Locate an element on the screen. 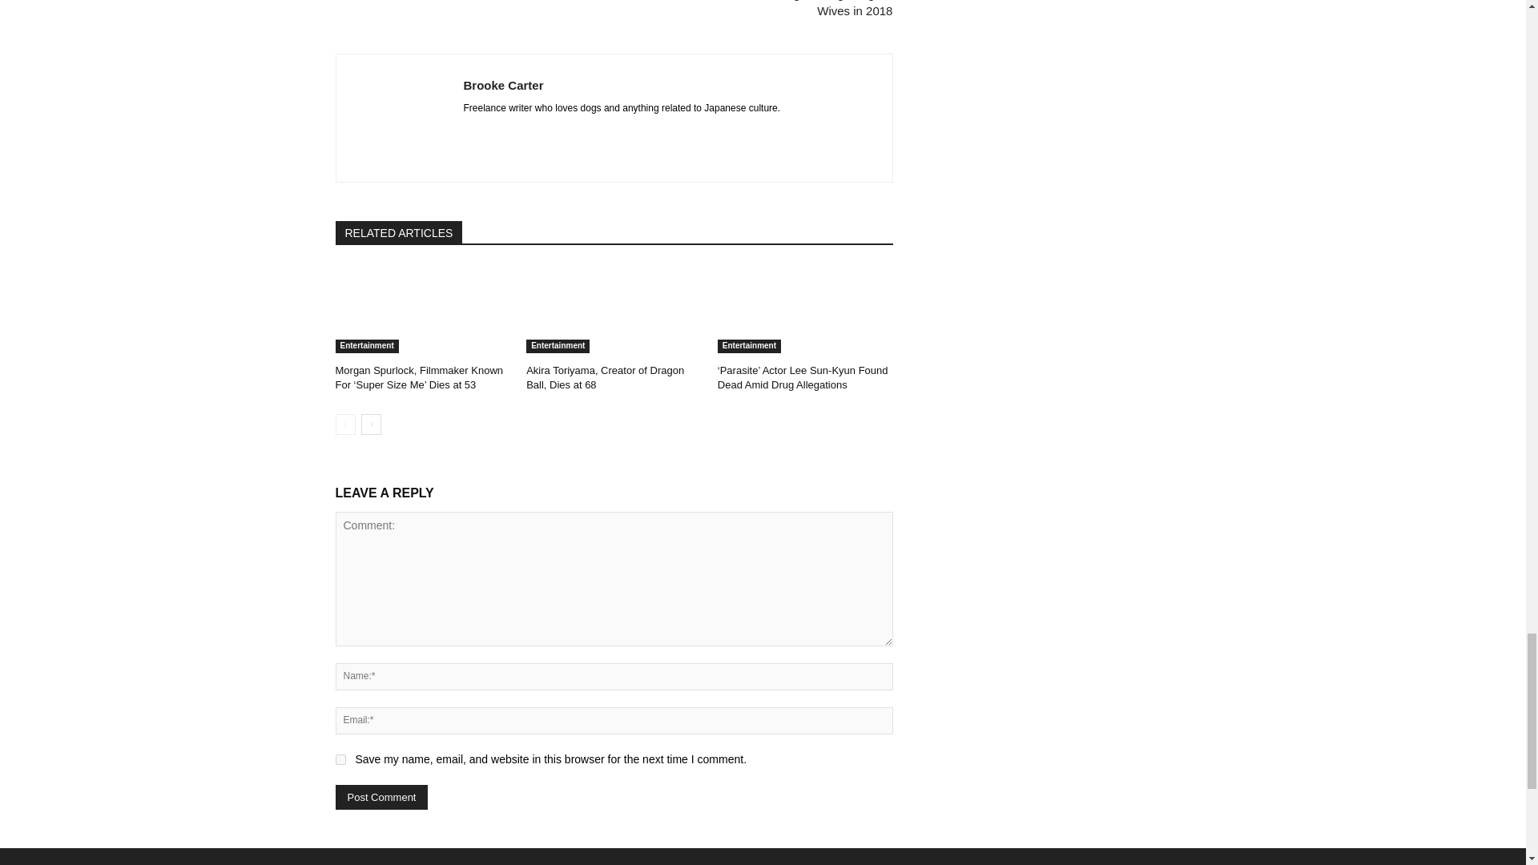 This screenshot has height=865, width=1538. yes is located at coordinates (340, 759).